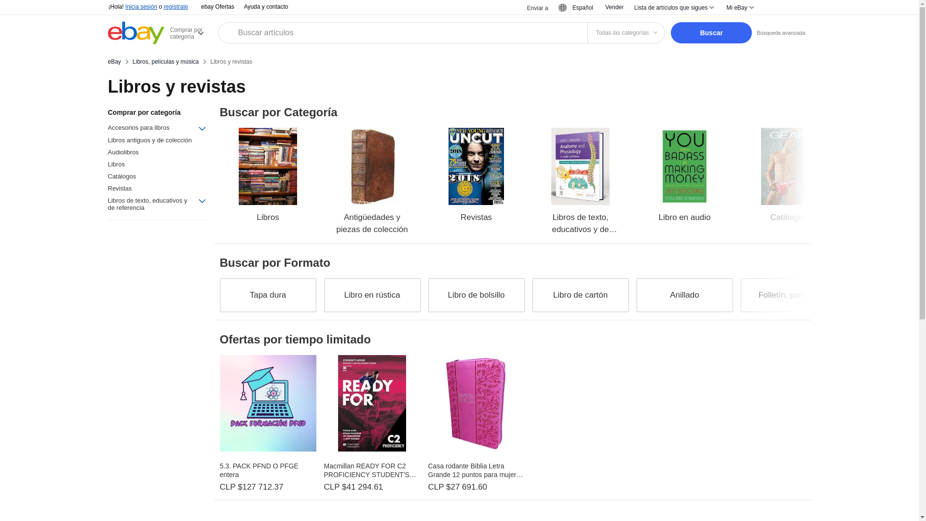  What do you see at coordinates (531, 8) in the screenshot?
I see `Enviar a` at bounding box center [531, 8].